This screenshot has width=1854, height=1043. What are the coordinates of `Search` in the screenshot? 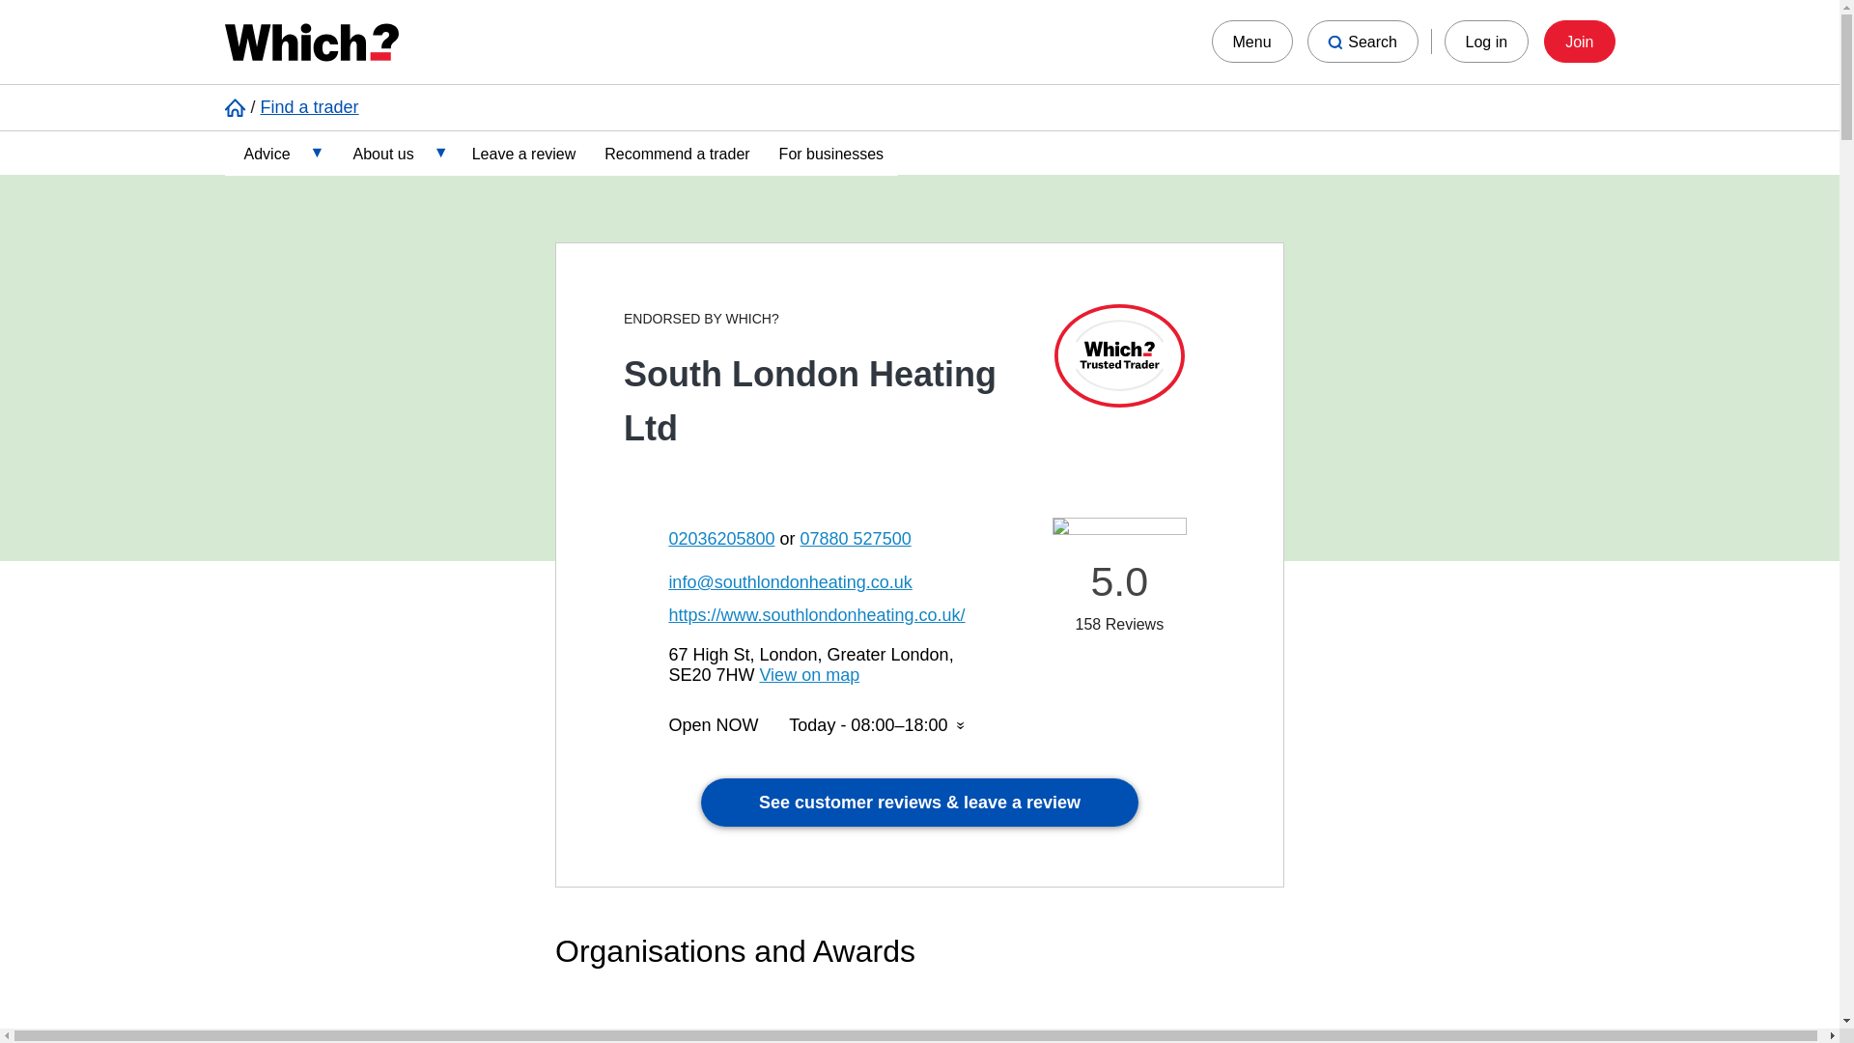 It's located at (1362, 41).